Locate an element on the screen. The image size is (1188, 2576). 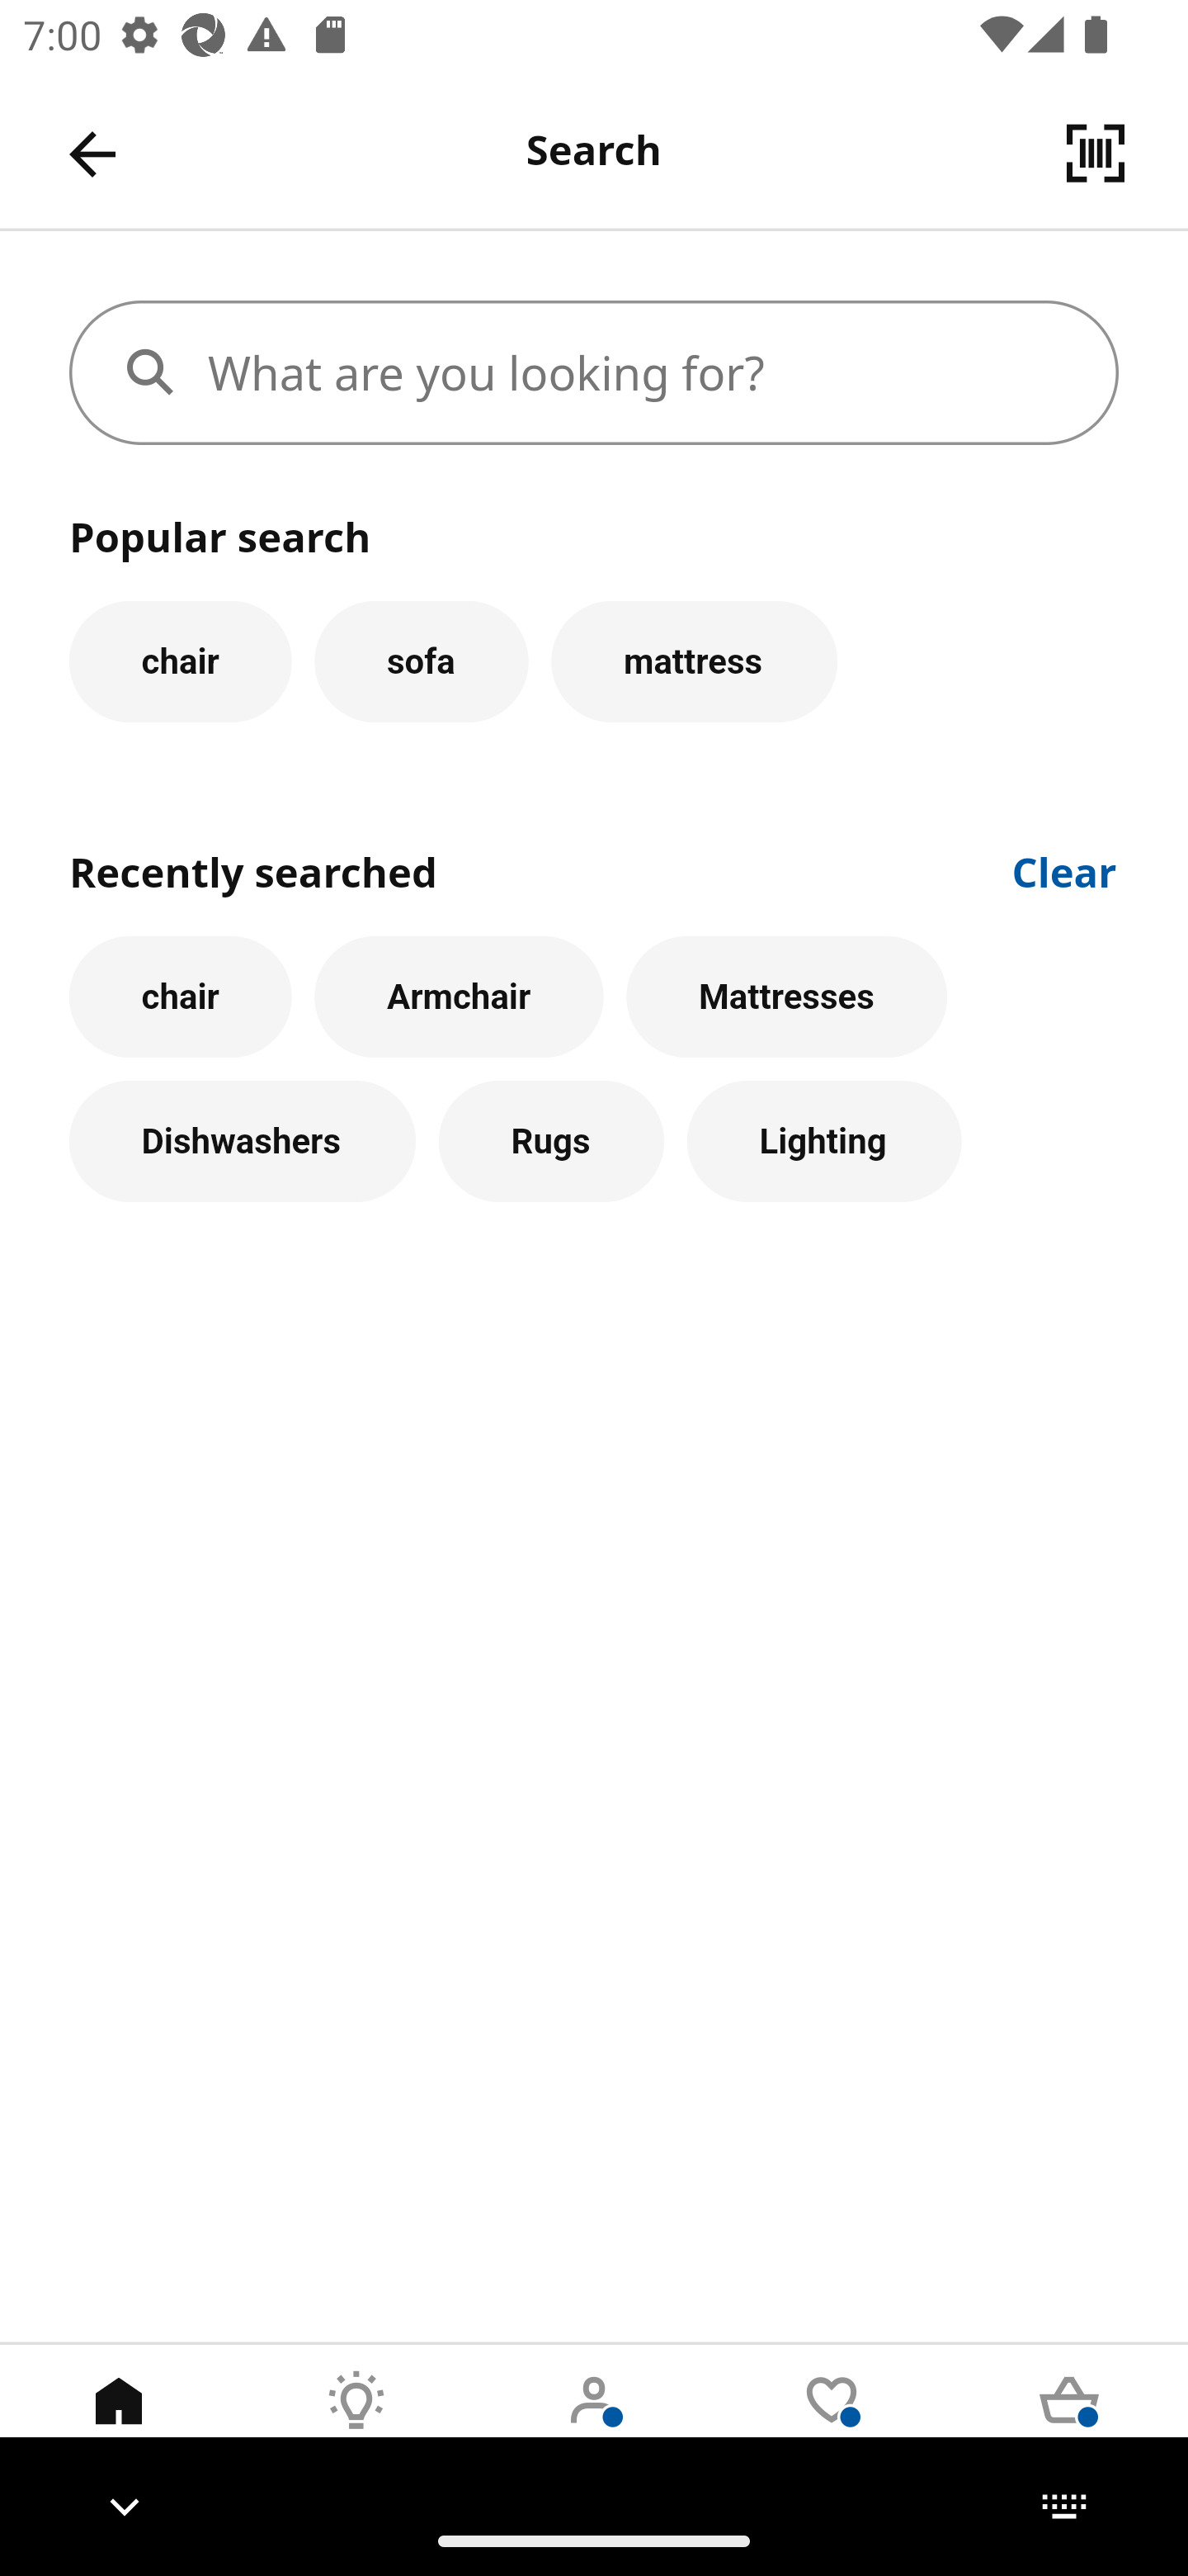
chair is located at coordinates (180, 661).